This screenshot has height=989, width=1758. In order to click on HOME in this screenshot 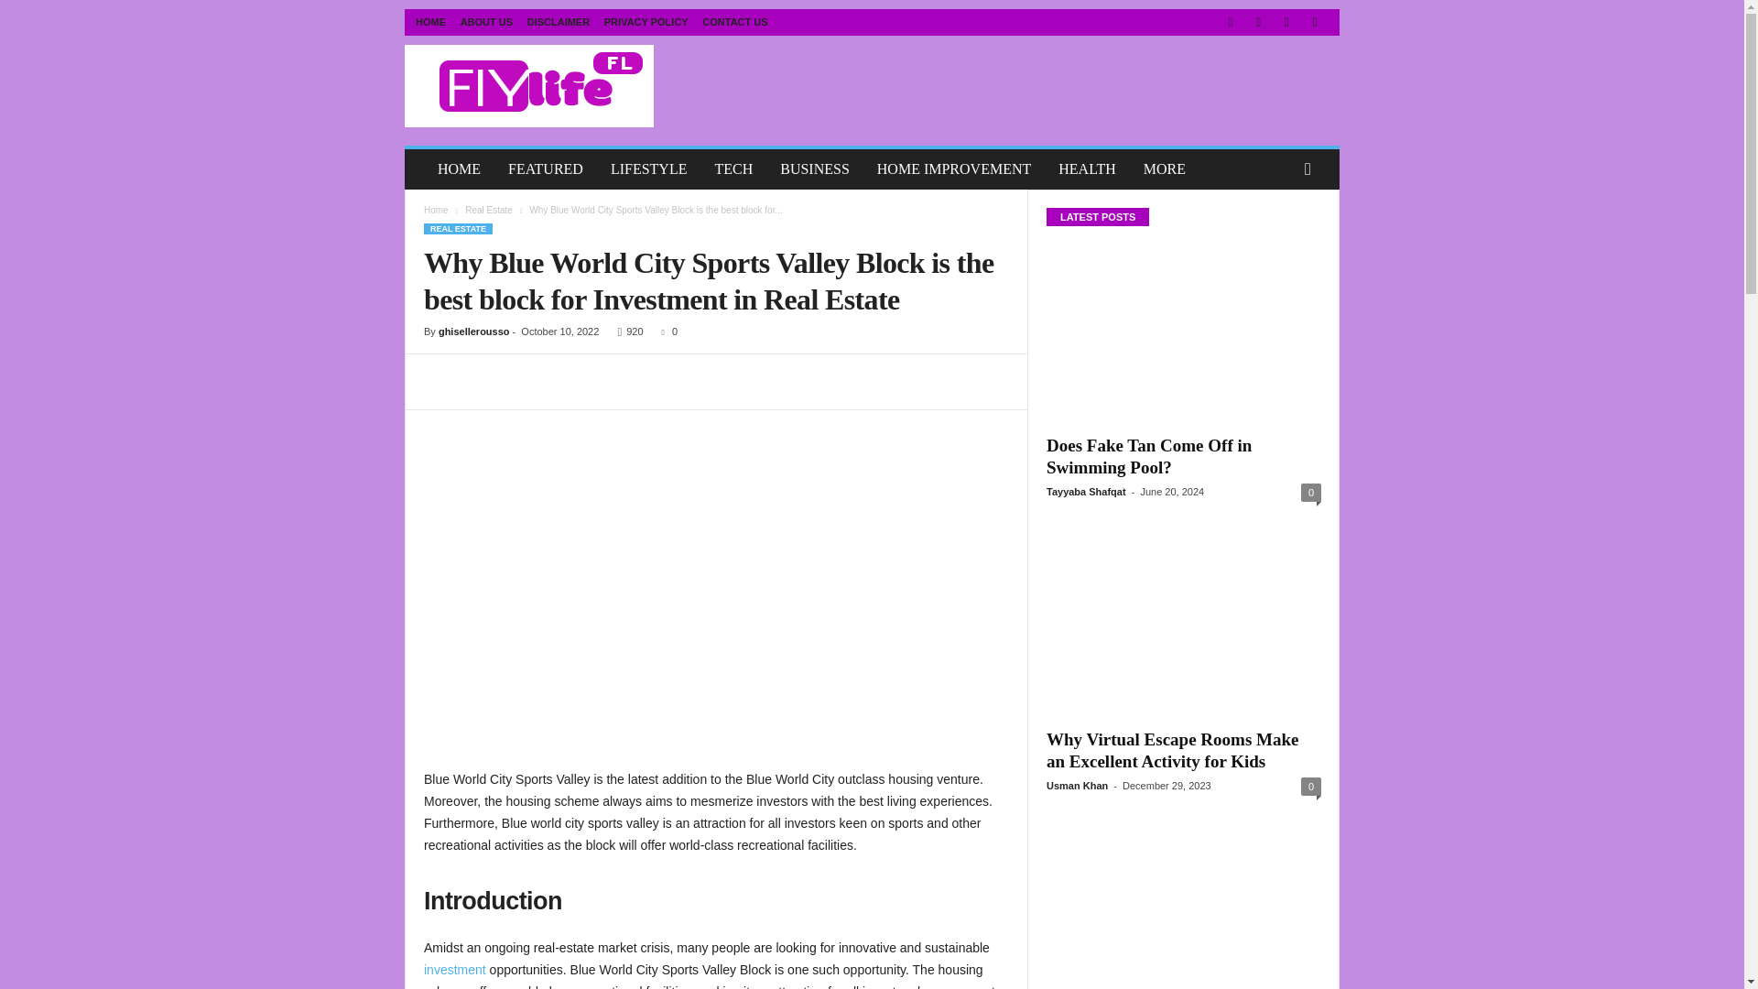, I will do `click(458, 169)`.